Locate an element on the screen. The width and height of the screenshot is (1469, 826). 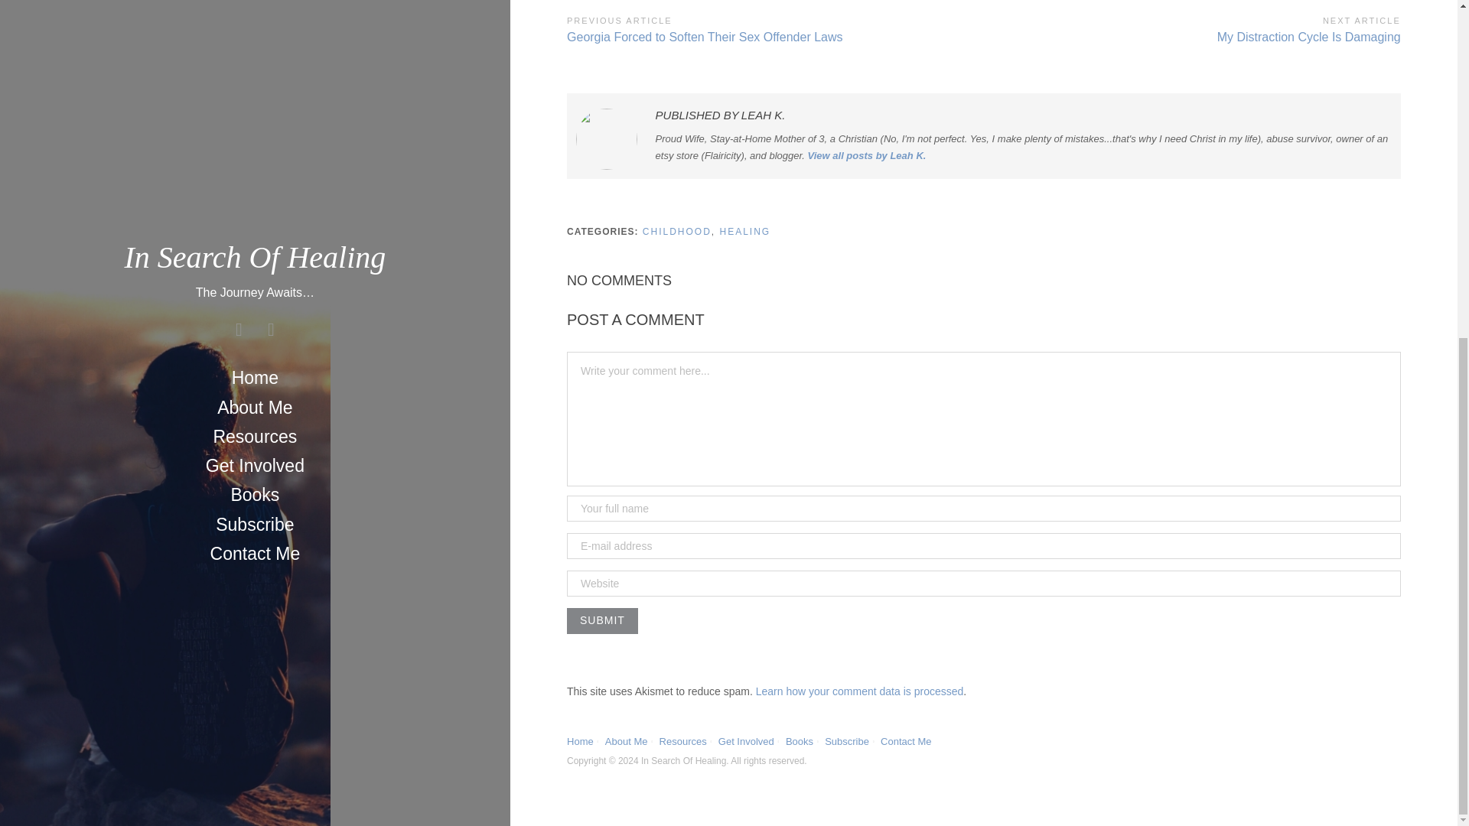
Get Involved is located at coordinates (1192, 28).